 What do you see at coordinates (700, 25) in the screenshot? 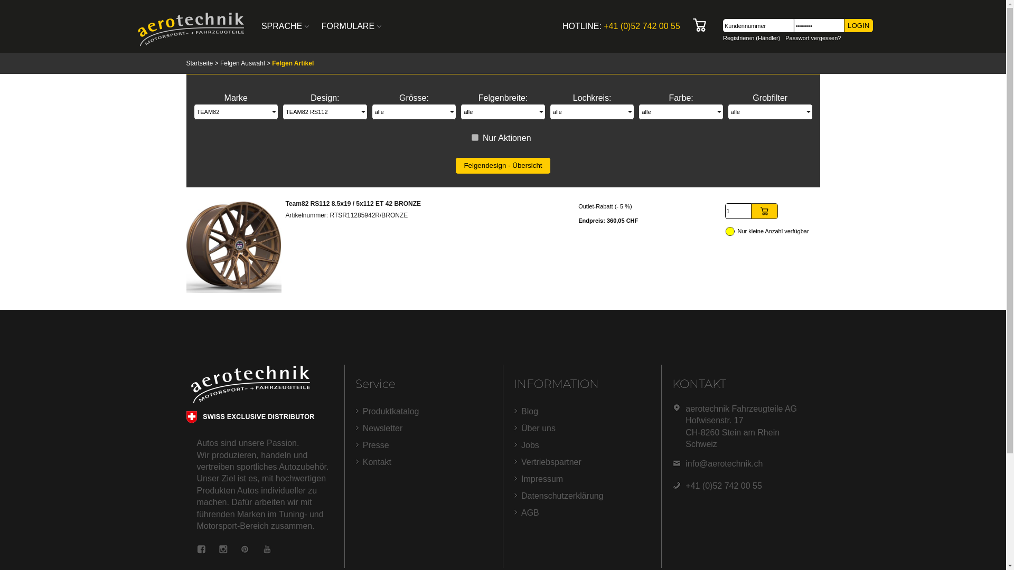
I see `Zum Warenkorb ` at bounding box center [700, 25].